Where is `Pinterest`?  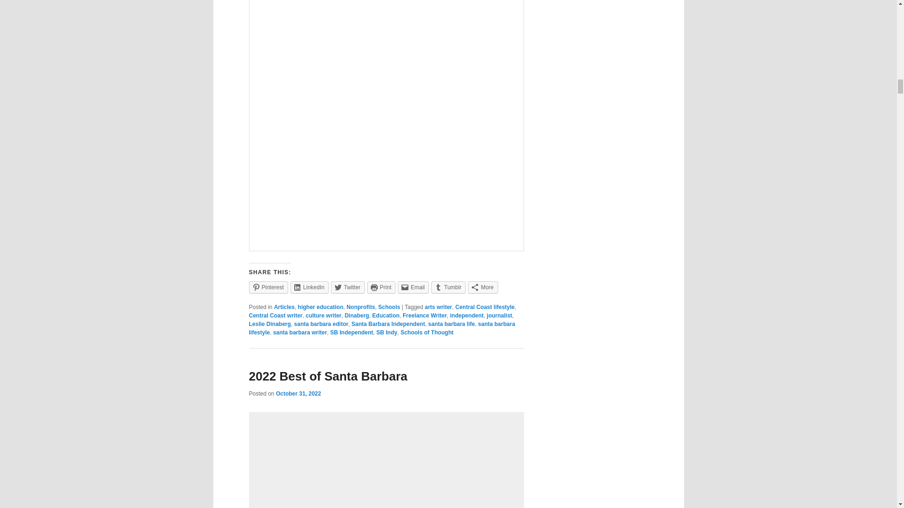
Pinterest is located at coordinates (268, 287).